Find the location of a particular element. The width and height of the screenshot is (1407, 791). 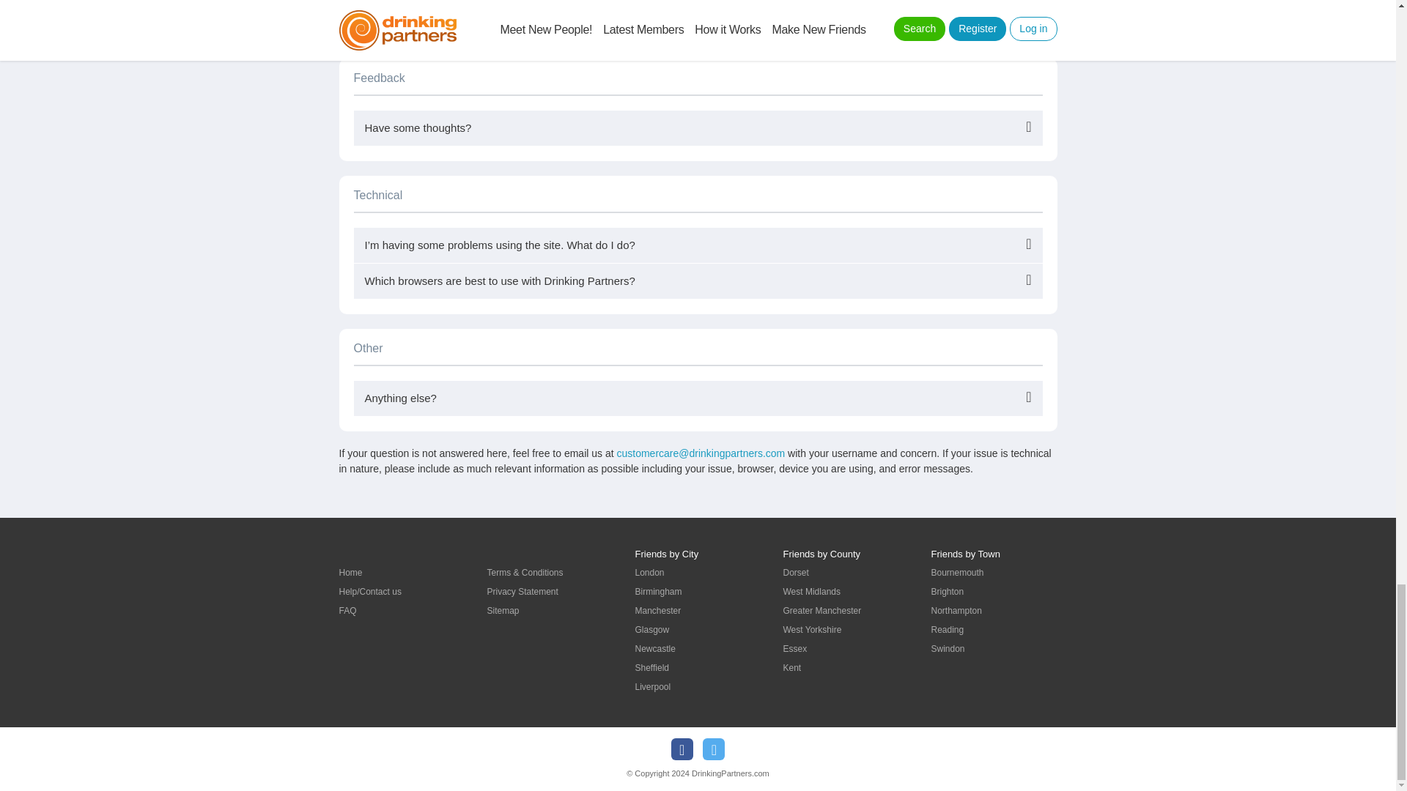

Make Friends is located at coordinates (350, 573).